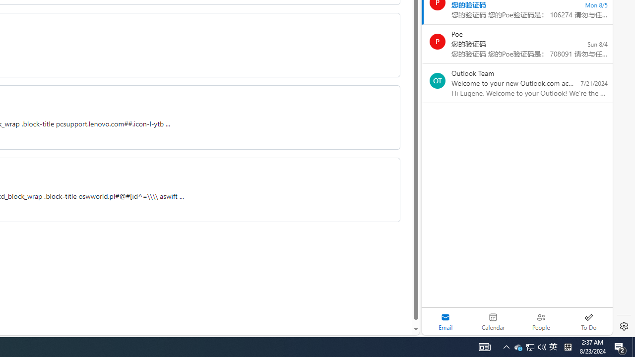  I want to click on Selected mail module, so click(445, 321).